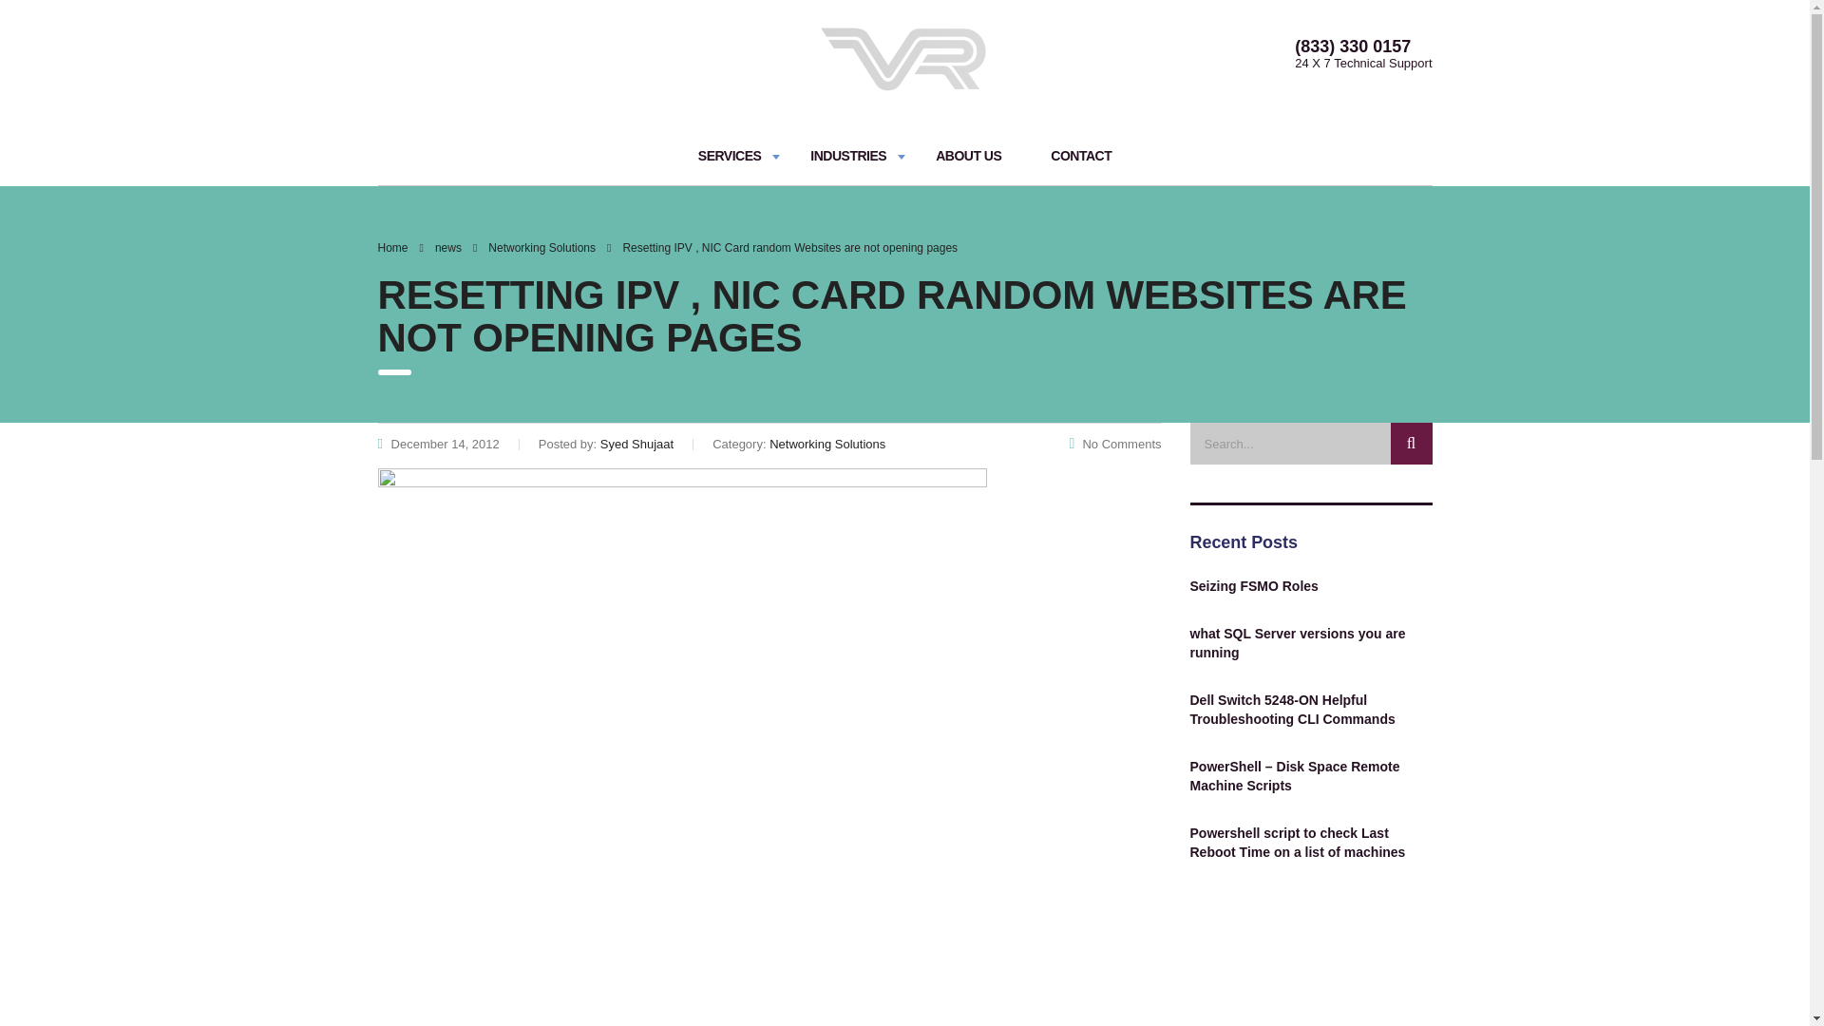 The height and width of the screenshot is (1026, 1824). What do you see at coordinates (541, 247) in the screenshot?
I see `Go to the Networking Solutions category archives.` at bounding box center [541, 247].